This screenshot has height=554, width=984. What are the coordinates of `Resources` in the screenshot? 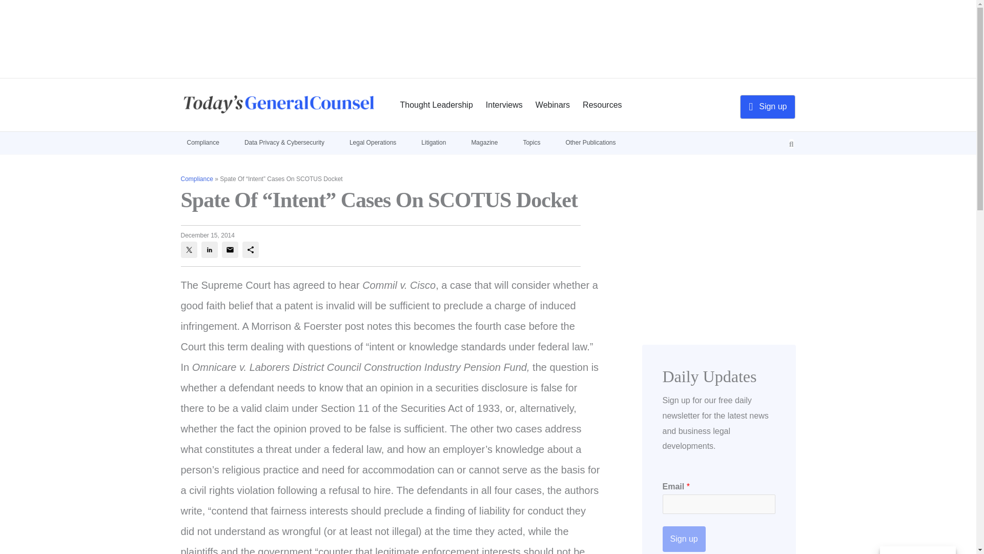 It's located at (602, 105).